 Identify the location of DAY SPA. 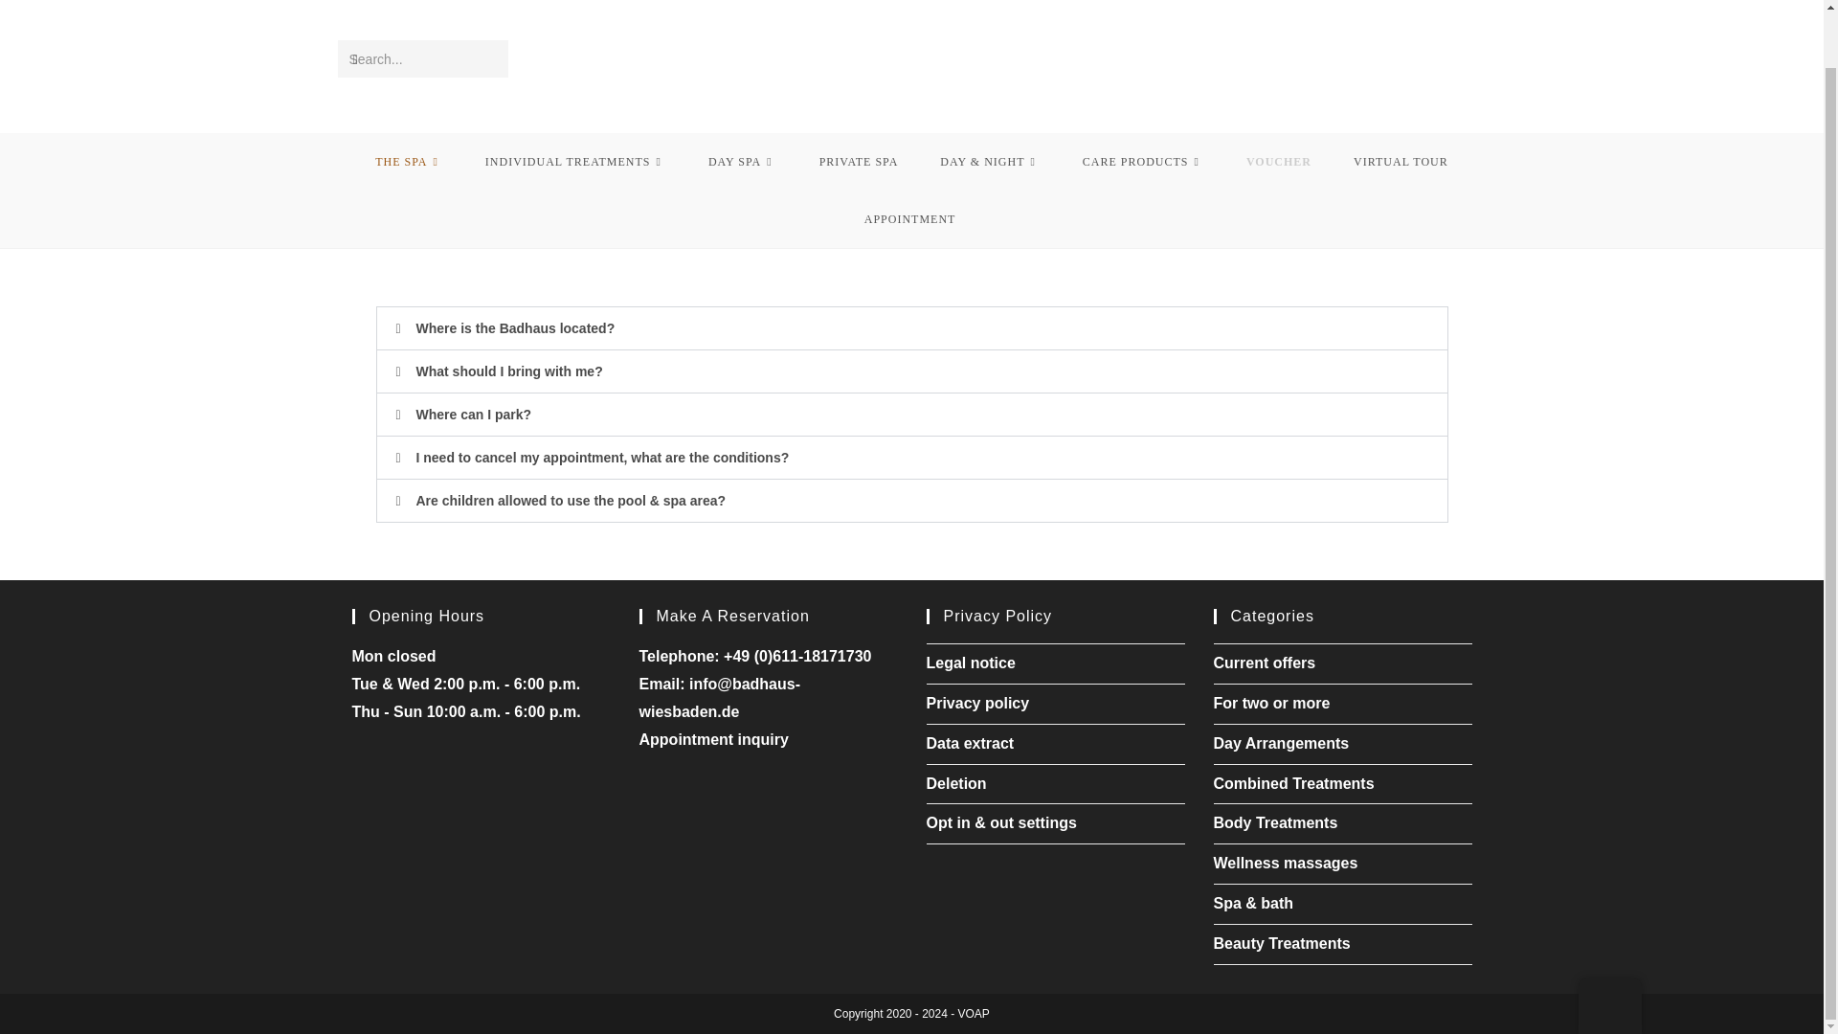
(743, 161).